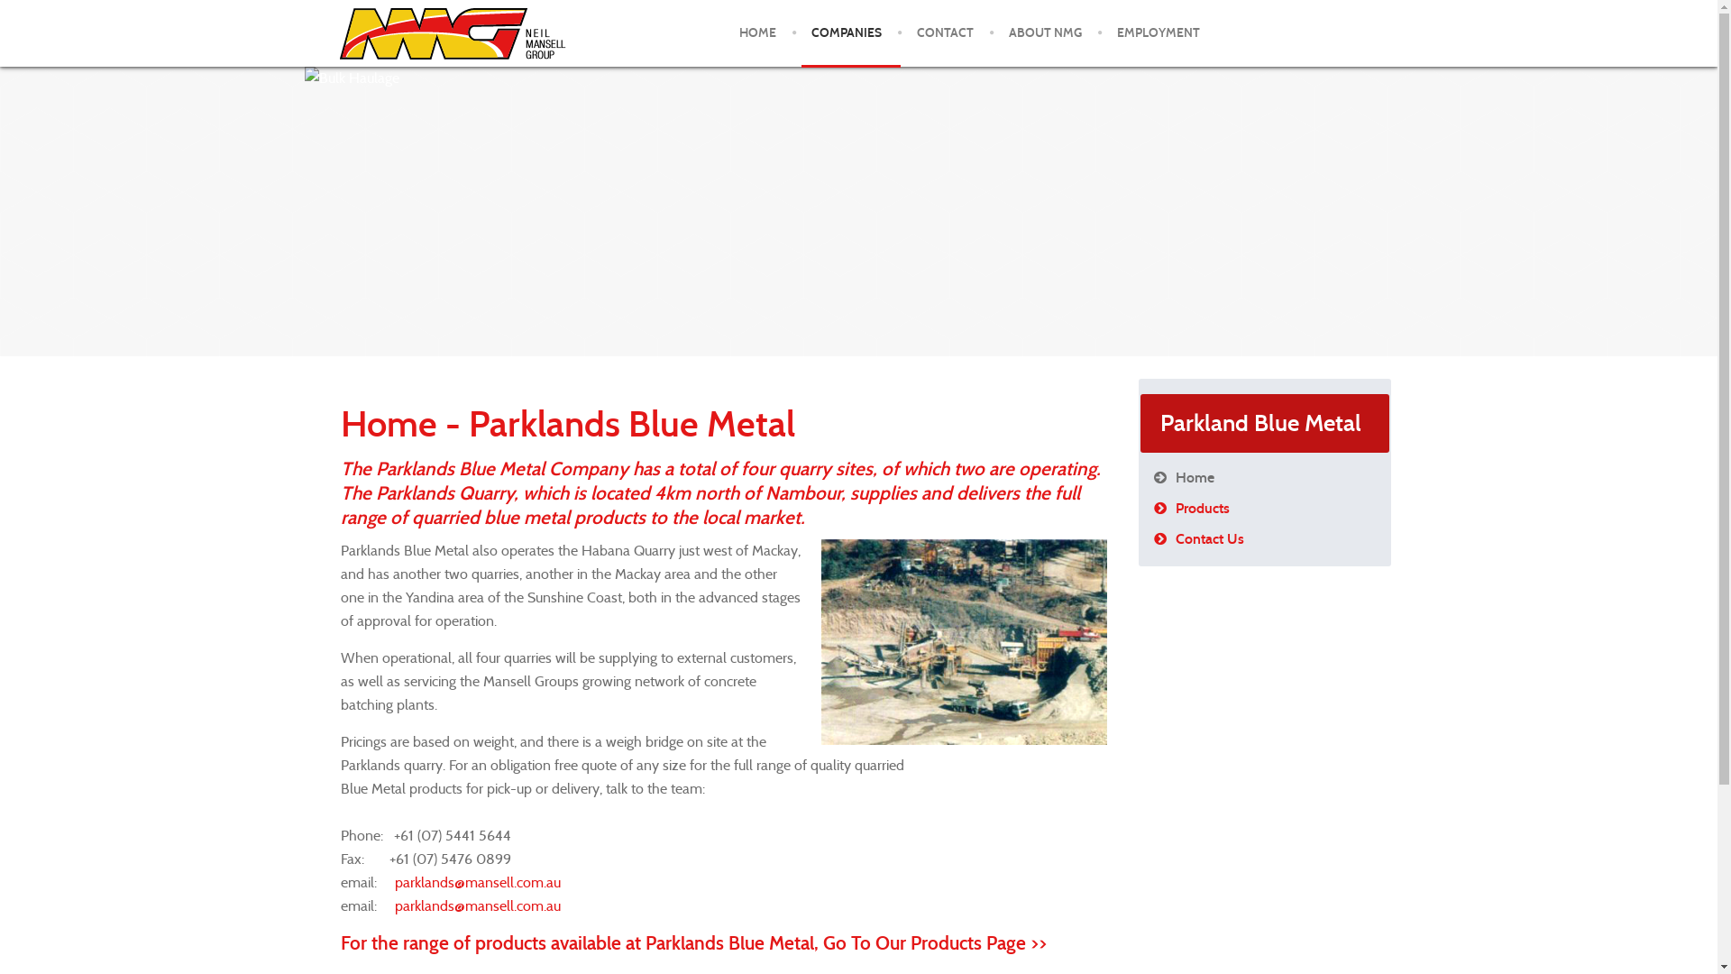 The height and width of the screenshot is (974, 1731). What do you see at coordinates (1265, 539) in the screenshot?
I see `Contact Us` at bounding box center [1265, 539].